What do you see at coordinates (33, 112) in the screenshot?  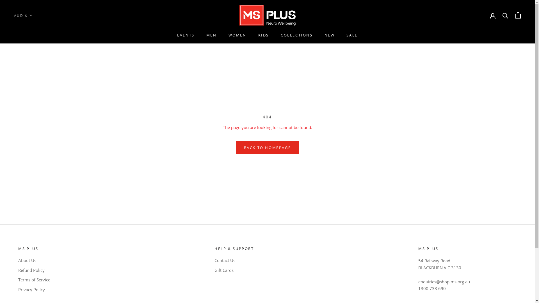 I see `BDT` at bounding box center [33, 112].